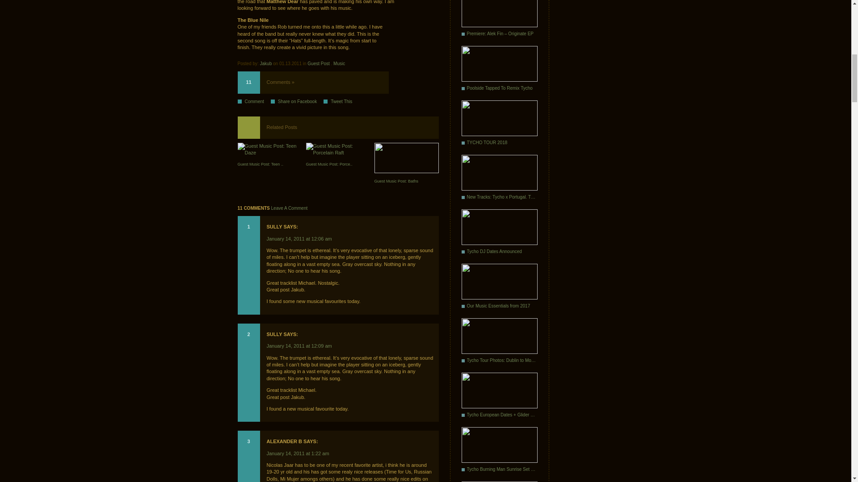 The height and width of the screenshot is (482, 858). What do you see at coordinates (269, 156) in the screenshot?
I see `Guest Music Post: Teen ..` at bounding box center [269, 156].